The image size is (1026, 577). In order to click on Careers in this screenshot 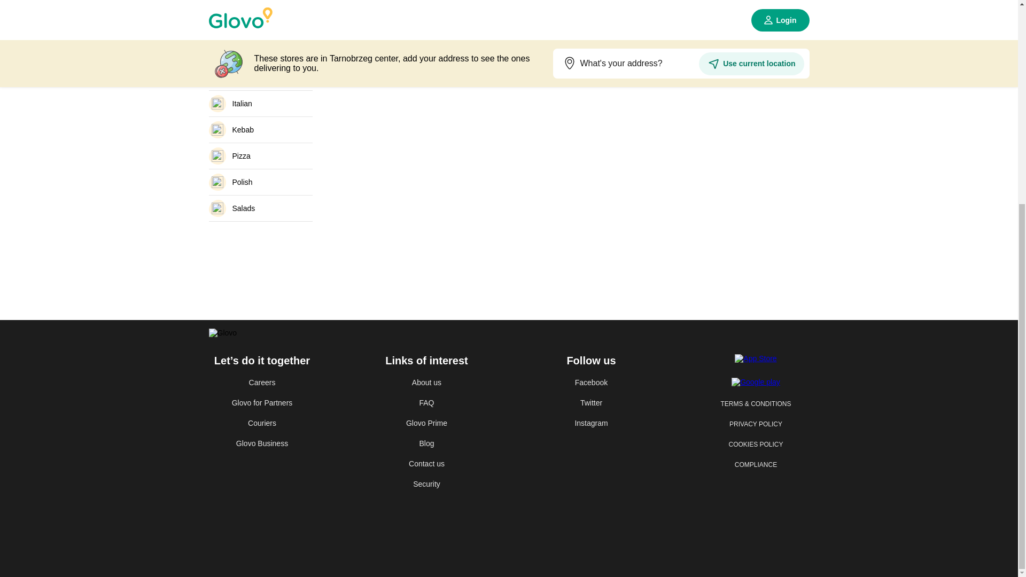, I will do `click(261, 383)`.